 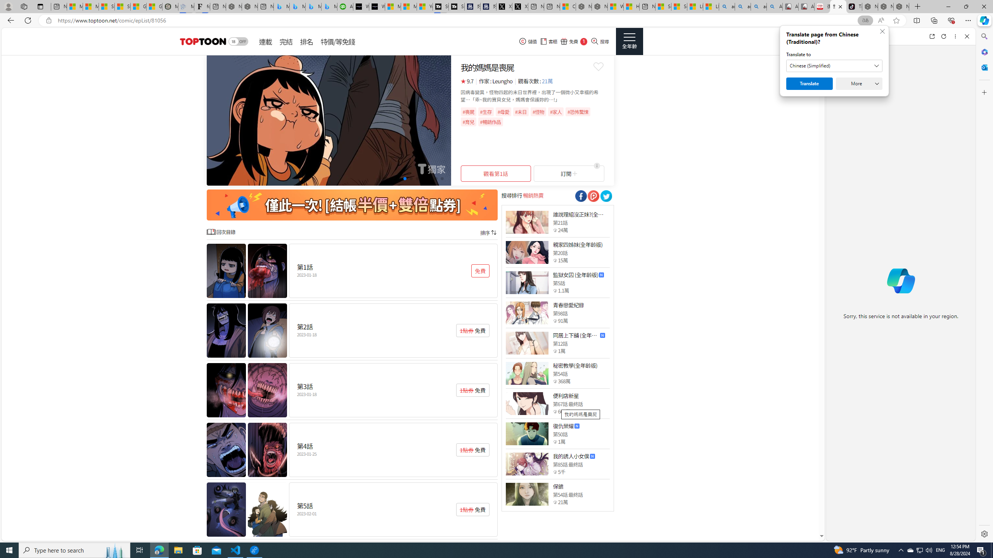 What do you see at coordinates (886, 7) in the screenshot?
I see `Nordace Siena Pro 15 Backpack` at bounding box center [886, 7].